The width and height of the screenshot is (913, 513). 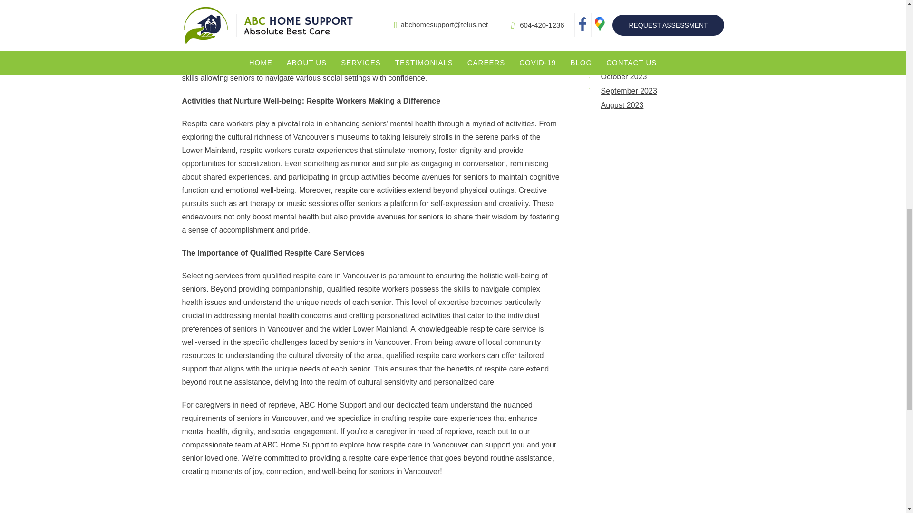 I want to click on September 2023, so click(x=629, y=90).